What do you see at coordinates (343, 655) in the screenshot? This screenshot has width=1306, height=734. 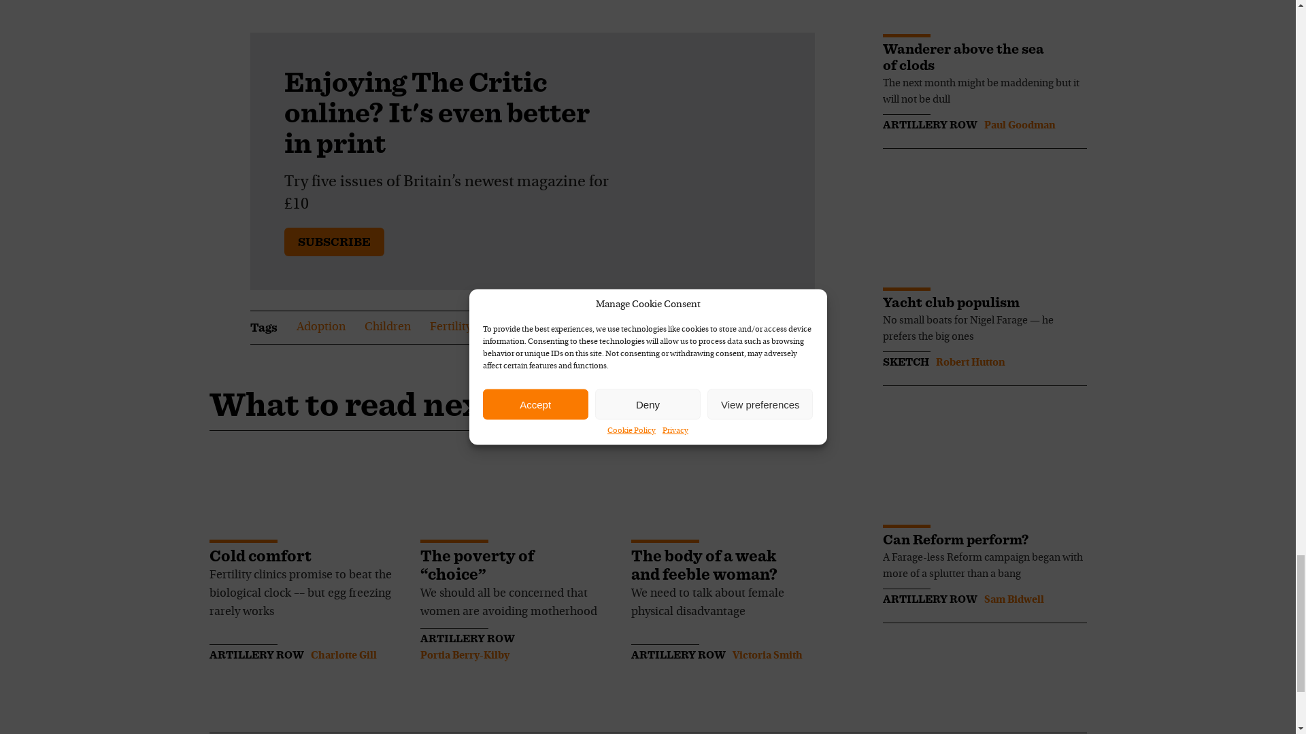 I see `Posts by Charlotte Gill` at bounding box center [343, 655].